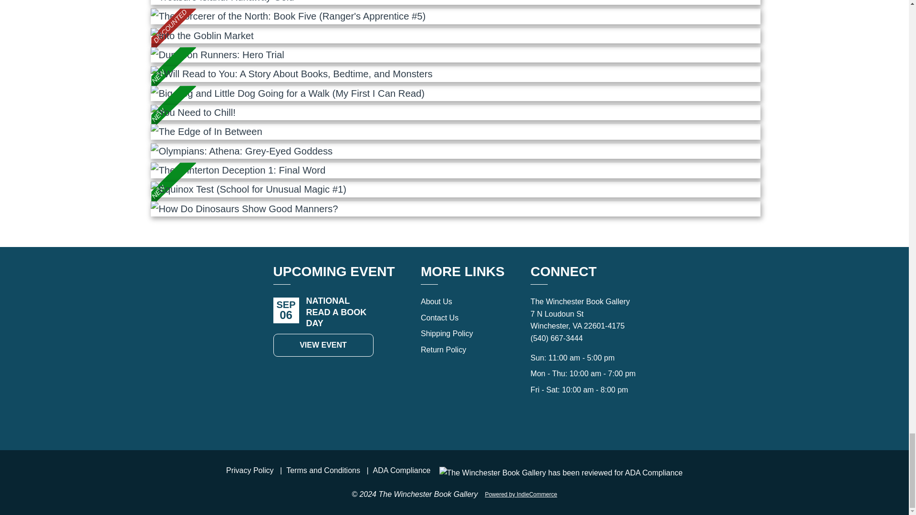  I want to click on Connect with Instagram, so click(557, 416).